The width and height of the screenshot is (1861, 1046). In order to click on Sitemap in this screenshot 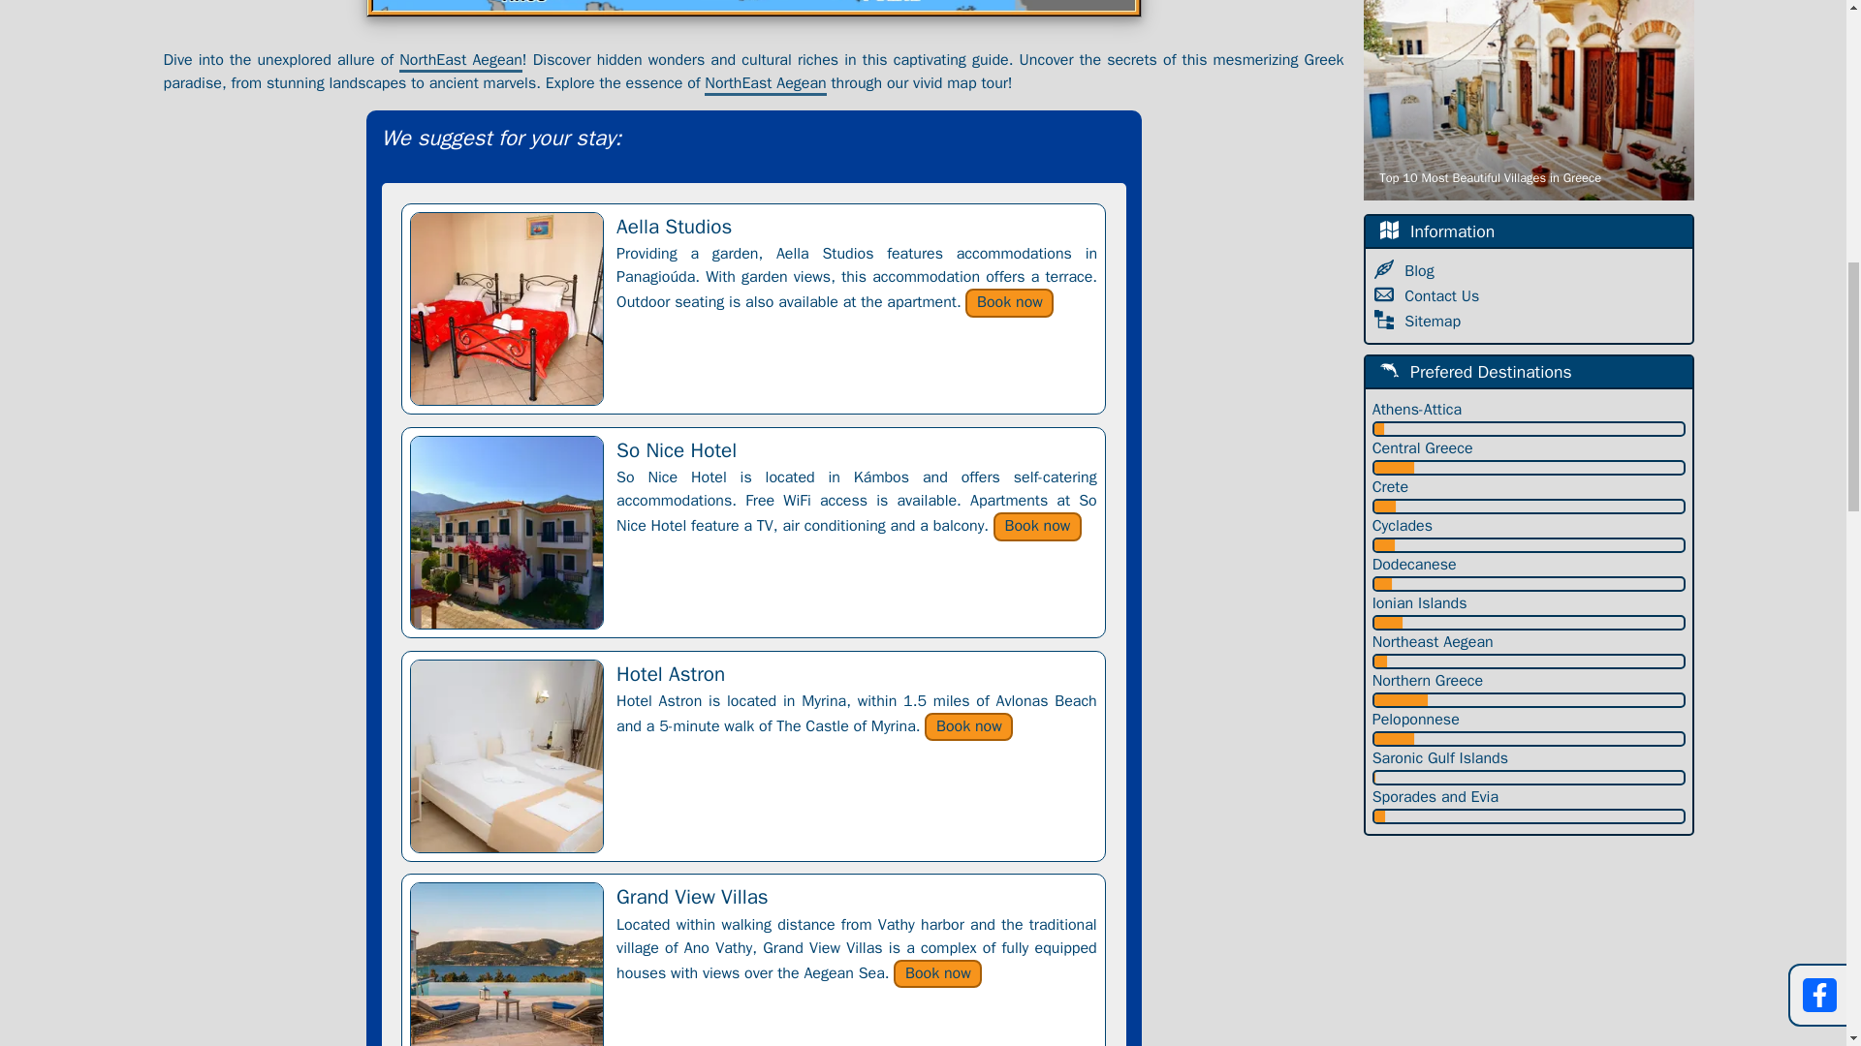, I will do `click(1435, 322)`.